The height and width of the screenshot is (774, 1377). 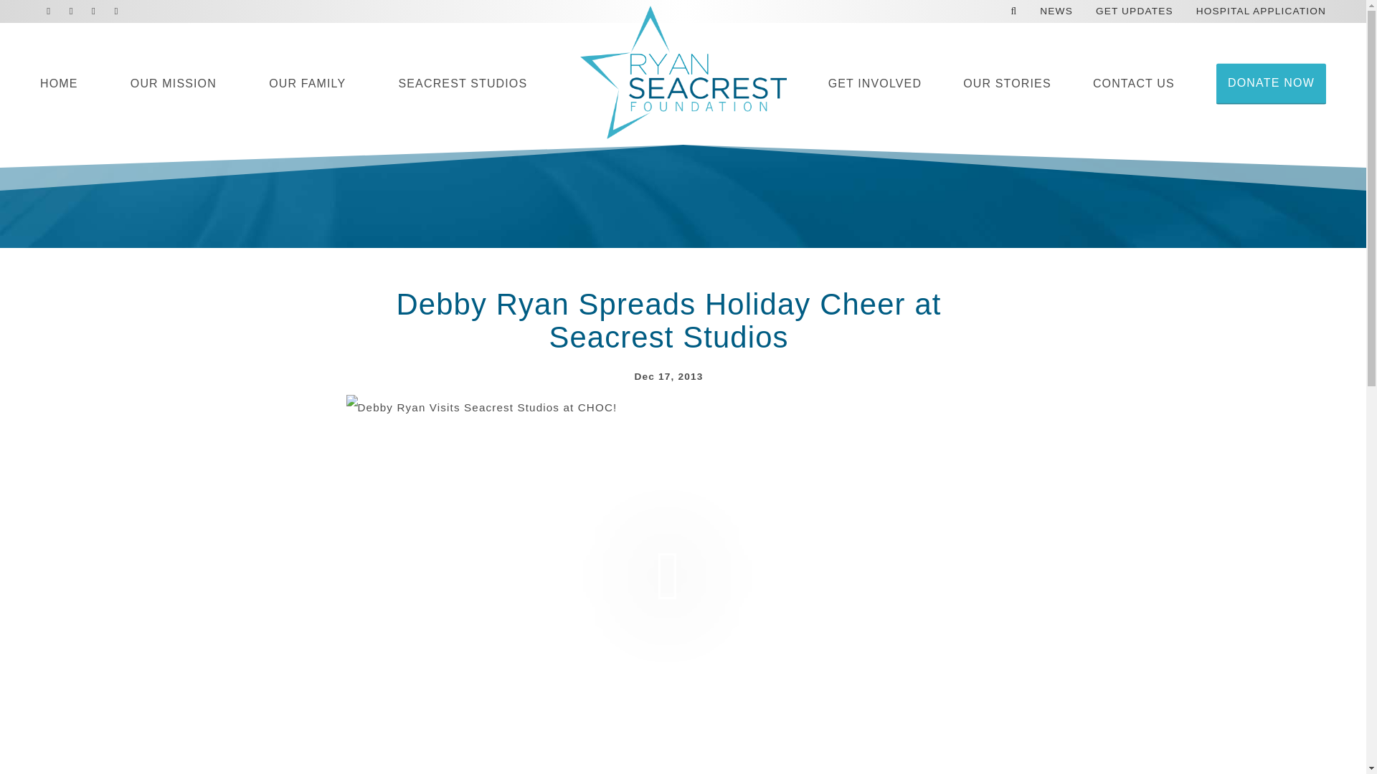 I want to click on OUR FAMILY, so click(x=307, y=84).